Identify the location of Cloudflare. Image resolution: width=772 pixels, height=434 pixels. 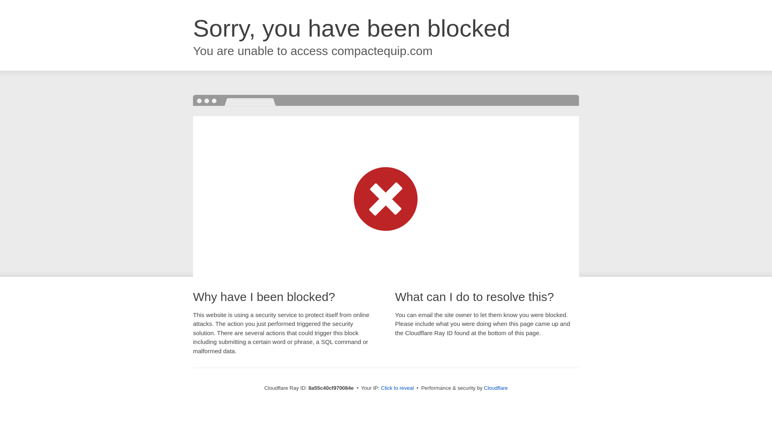
(496, 388).